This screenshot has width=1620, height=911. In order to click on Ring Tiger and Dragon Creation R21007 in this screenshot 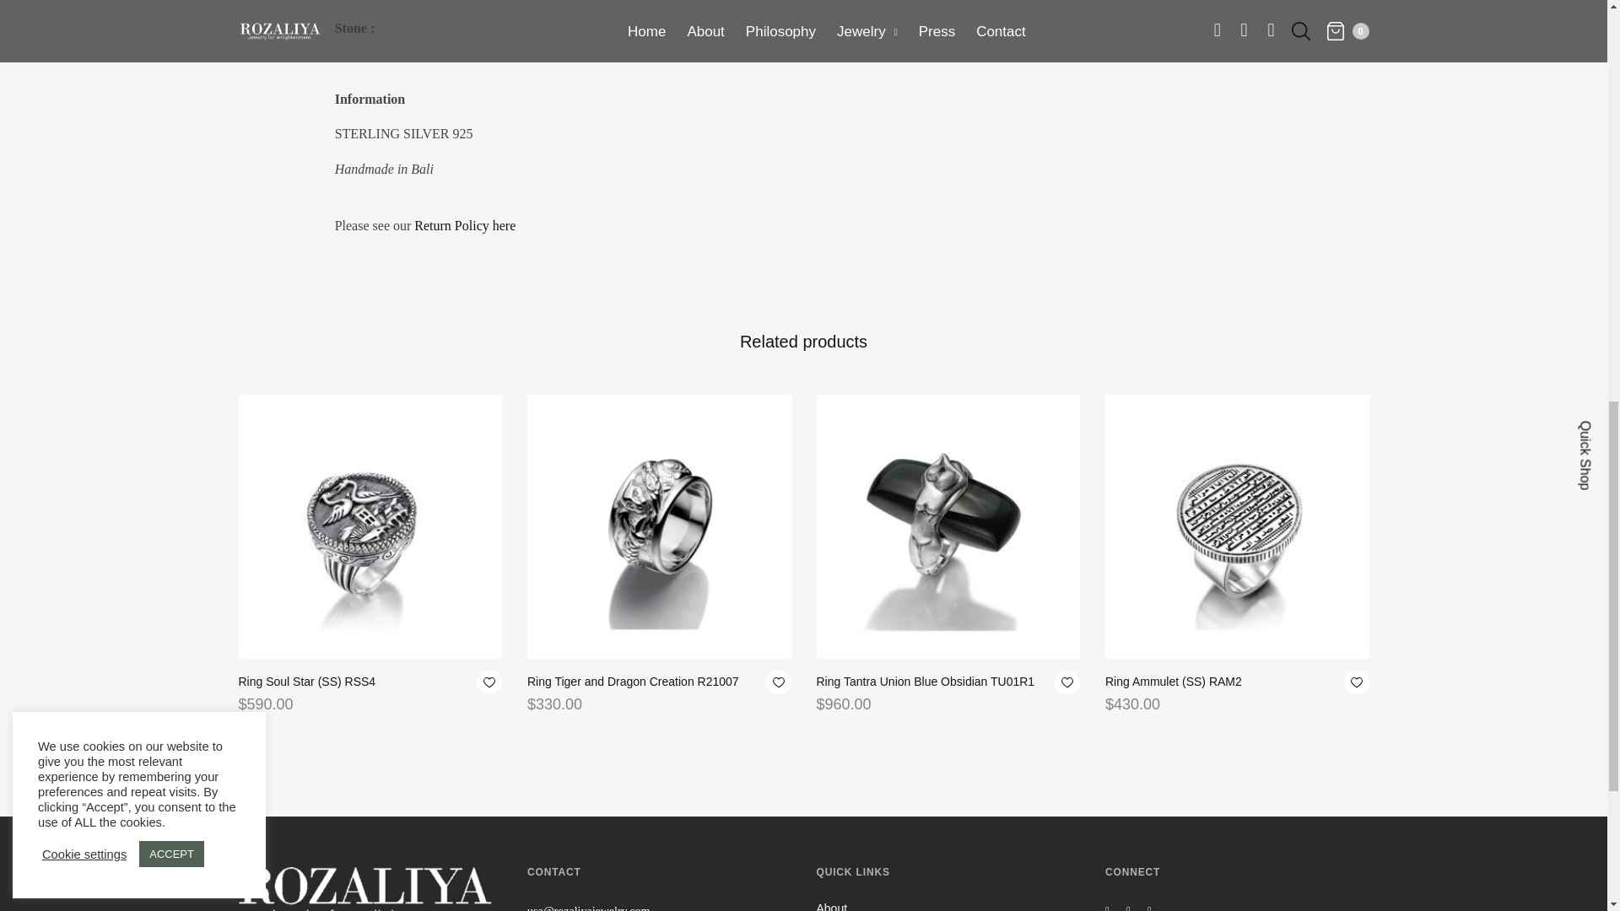, I will do `click(633, 682)`.